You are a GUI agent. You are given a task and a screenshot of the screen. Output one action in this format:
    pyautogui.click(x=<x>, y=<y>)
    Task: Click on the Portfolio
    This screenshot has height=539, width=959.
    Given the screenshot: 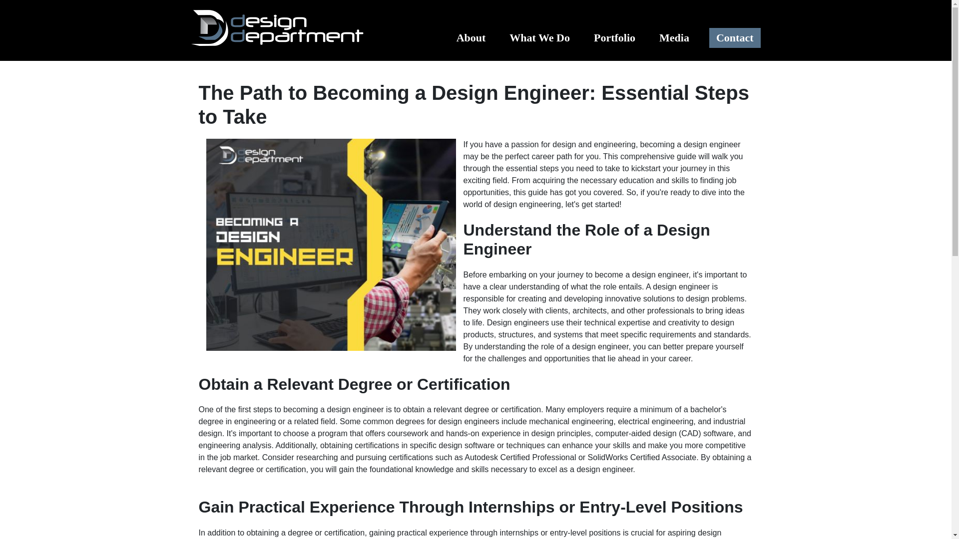 What is the action you would take?
    pyautogui.click(x=612, y=38)
    